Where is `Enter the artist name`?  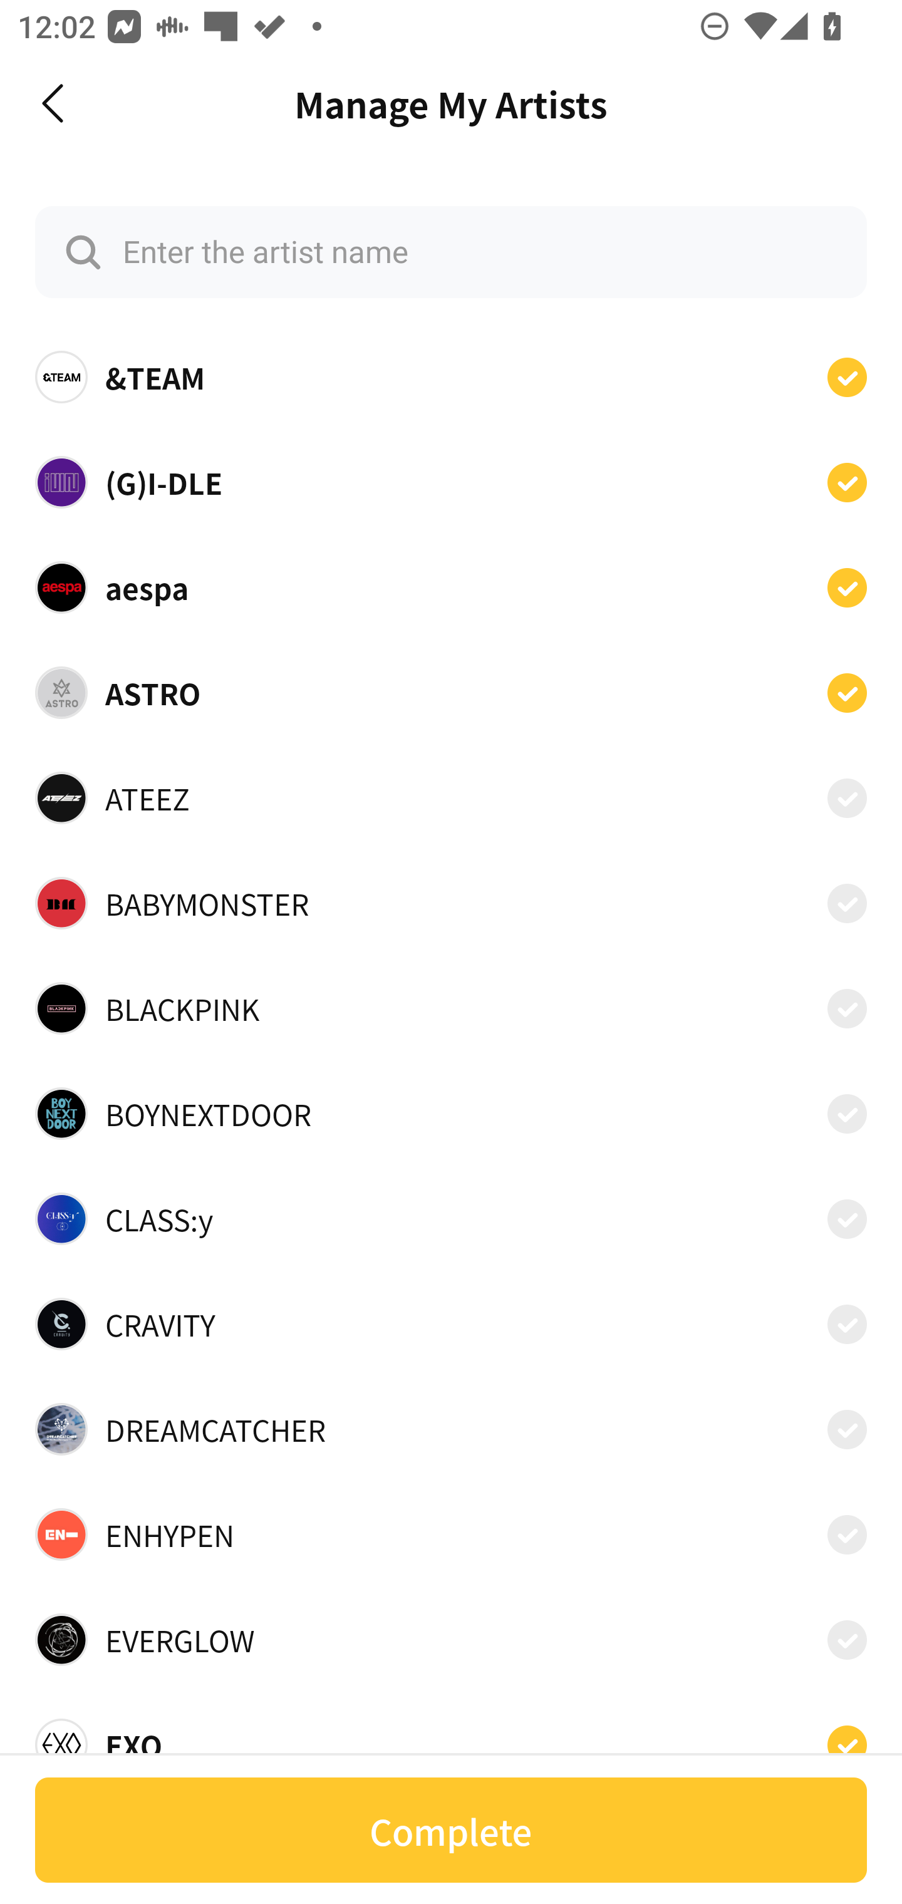 Enter the artist name is located at coordinates (451, 252).